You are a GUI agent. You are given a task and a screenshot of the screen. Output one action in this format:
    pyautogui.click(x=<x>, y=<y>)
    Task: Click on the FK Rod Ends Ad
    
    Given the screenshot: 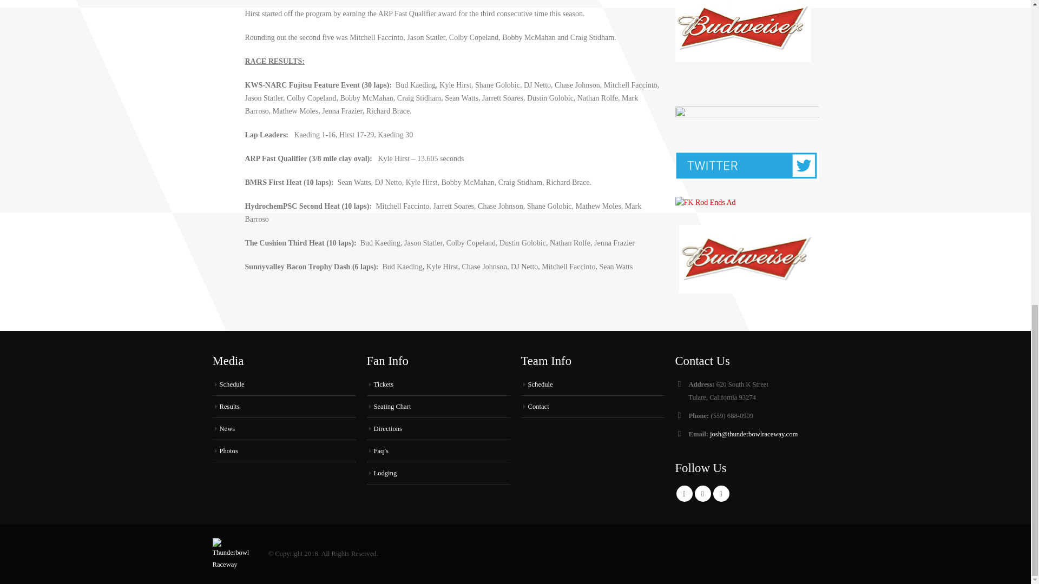 What is the action you would take?
    pyautogui.click(x=706, y=202)
    